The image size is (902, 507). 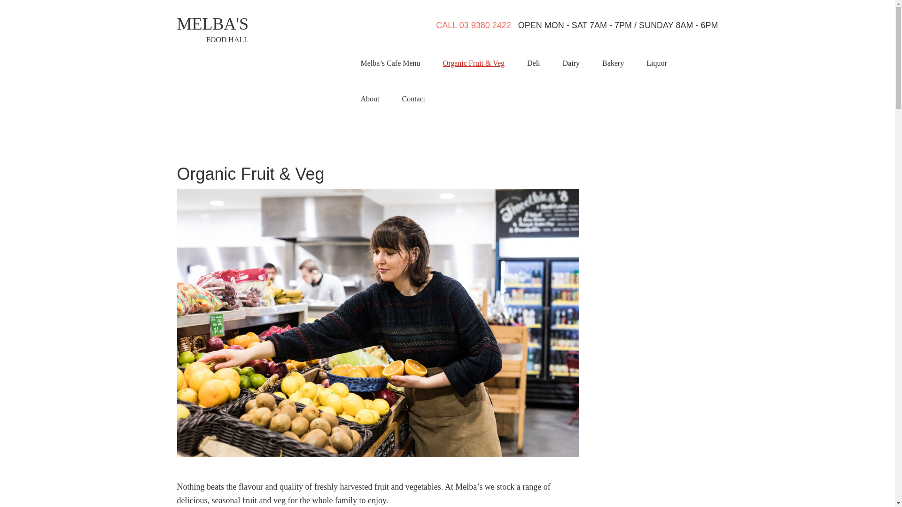 What do you see at coordinates (414, 99) in the screenshot?
I see `Contact` at bounding box center [414, 99].